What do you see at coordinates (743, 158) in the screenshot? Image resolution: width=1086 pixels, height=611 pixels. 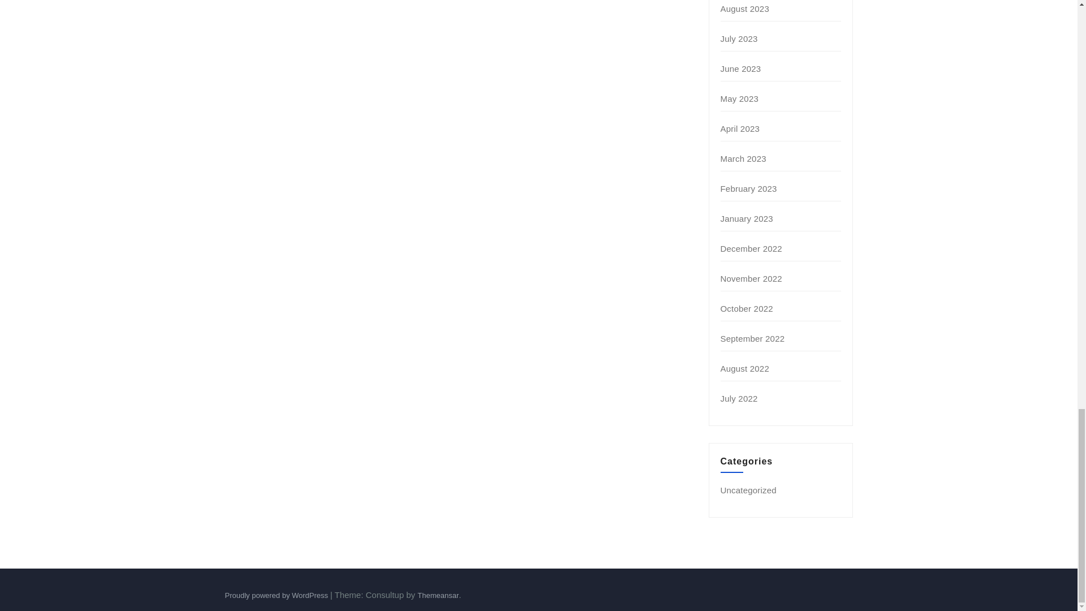 I see `March 2023` at bounding box center [743, 158].